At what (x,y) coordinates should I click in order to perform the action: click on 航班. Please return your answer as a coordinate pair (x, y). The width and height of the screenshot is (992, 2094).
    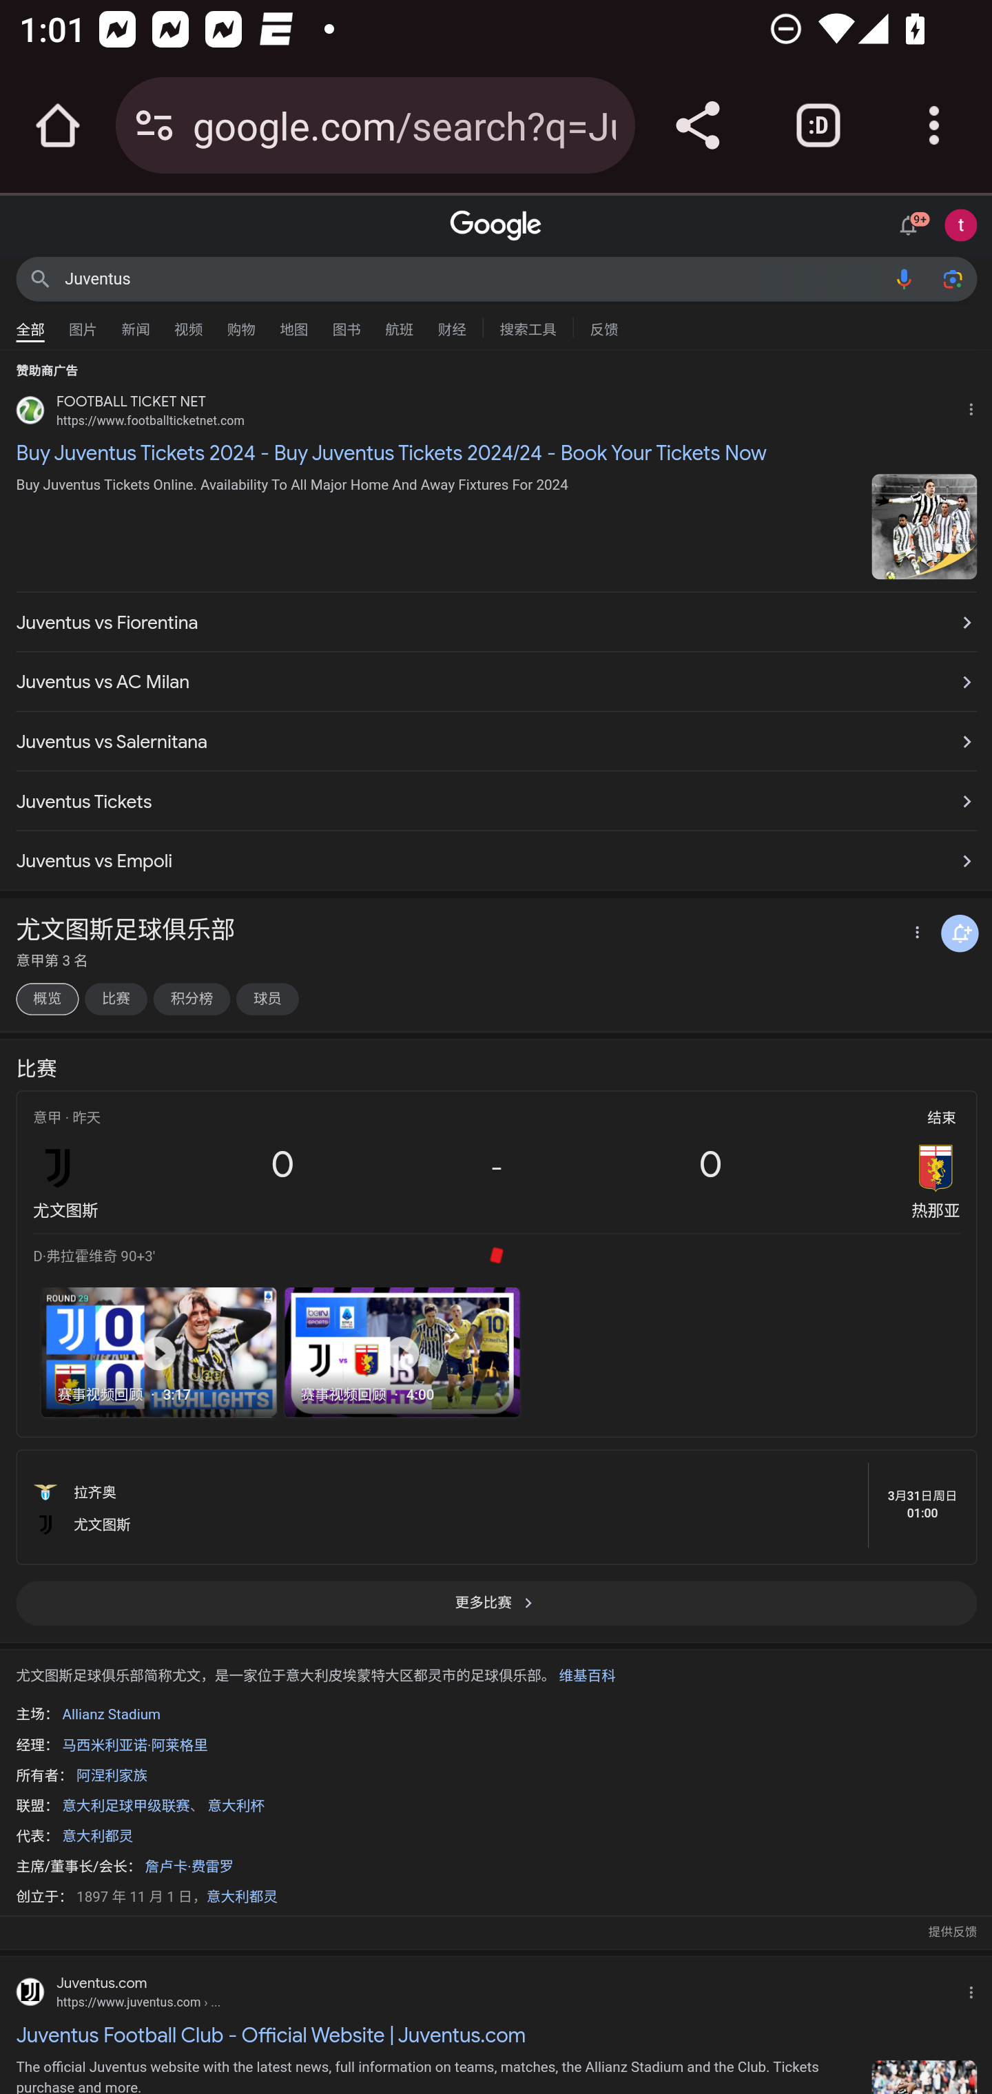
    Looking at the image, I should click on (400, 323).